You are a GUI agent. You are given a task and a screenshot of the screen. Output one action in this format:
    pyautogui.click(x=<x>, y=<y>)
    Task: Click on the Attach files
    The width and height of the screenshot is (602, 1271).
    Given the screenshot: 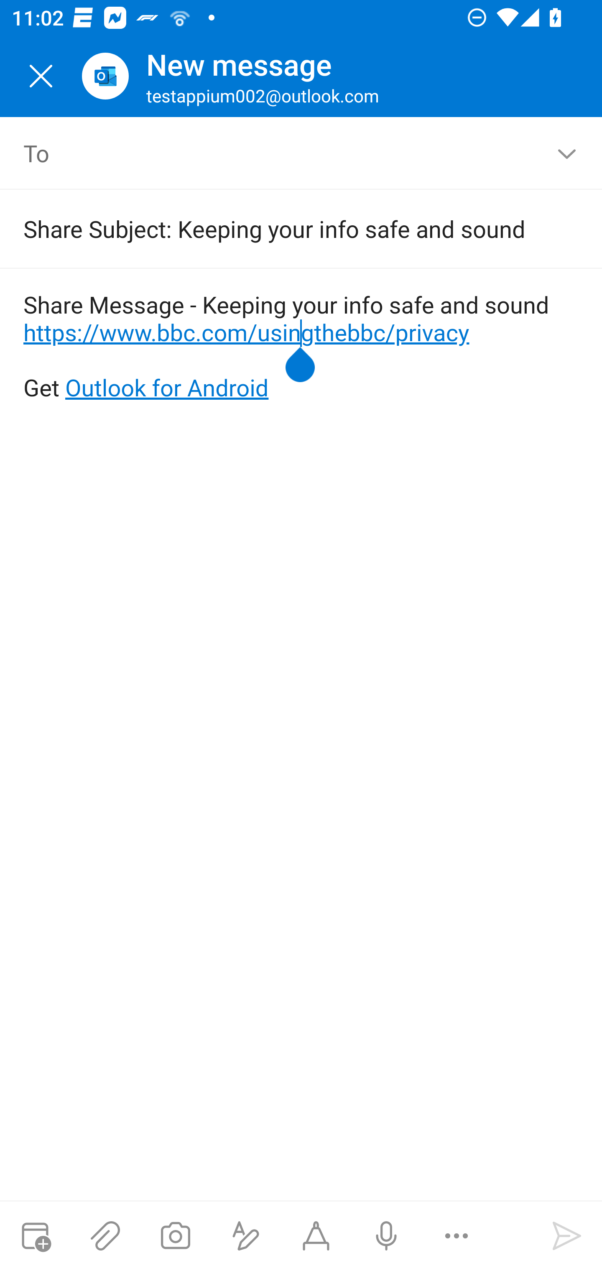 What is the action you would take?
    pyautogui.click(x=105, y=1236)
    